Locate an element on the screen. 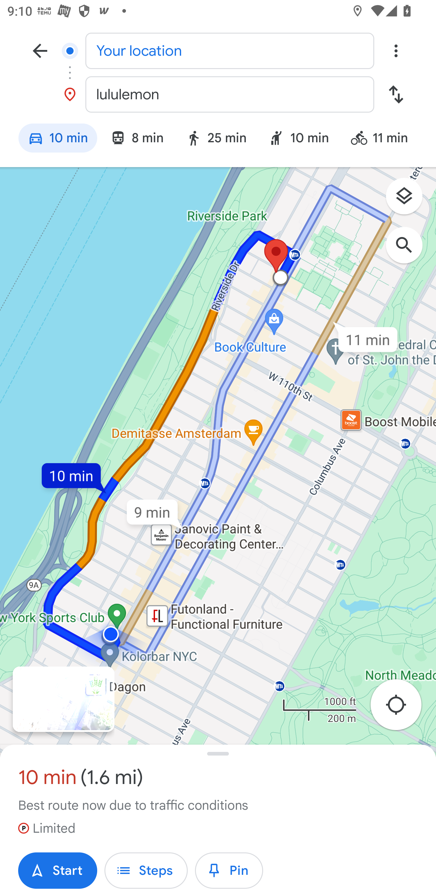 This screenshot has width=436, height=896. Steps Steps Steps is located at coordinates (146, 871).